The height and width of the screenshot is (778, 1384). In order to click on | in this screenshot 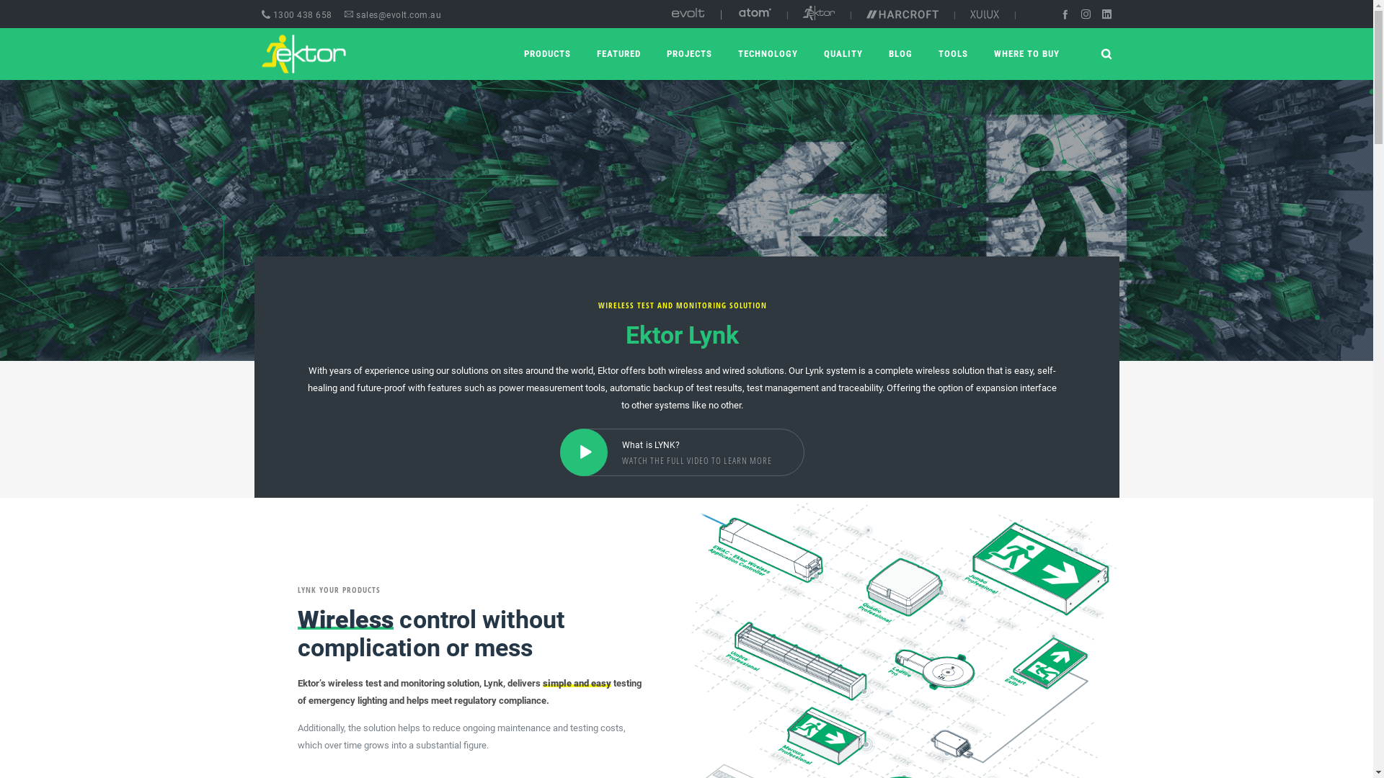, I will do `click(1015, 14)`.